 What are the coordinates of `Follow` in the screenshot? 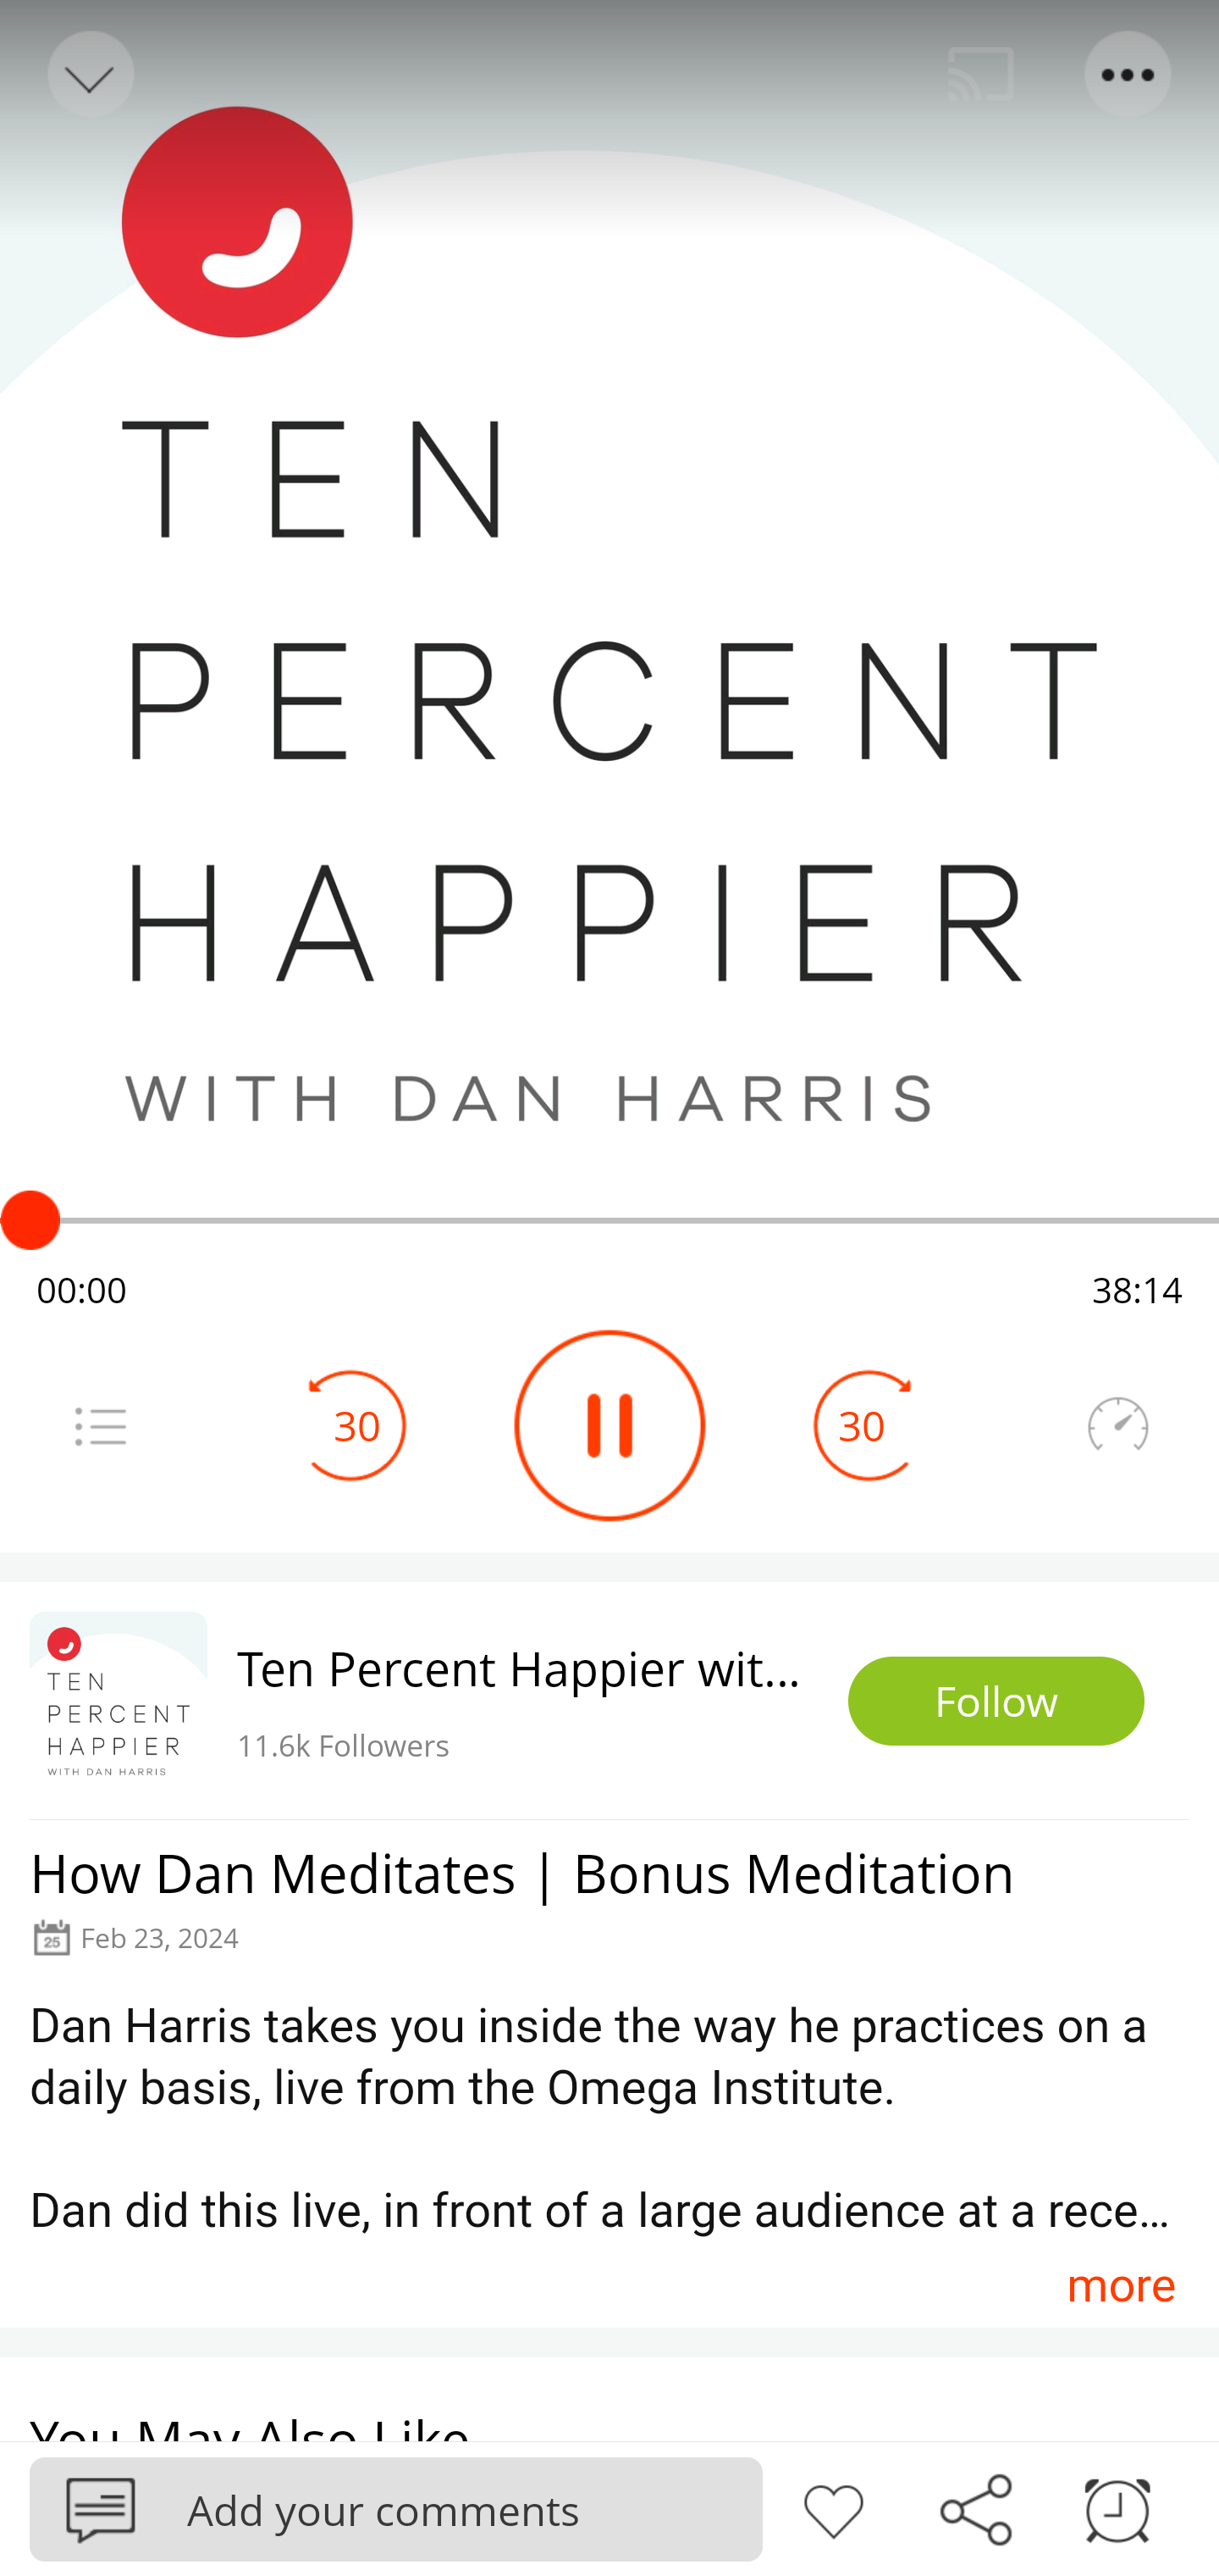 It's located at (996, 1702).